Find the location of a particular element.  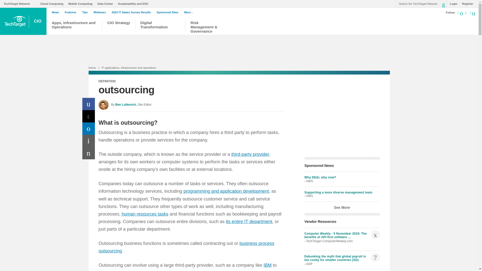

Tips is located at coordinates (86, 12).